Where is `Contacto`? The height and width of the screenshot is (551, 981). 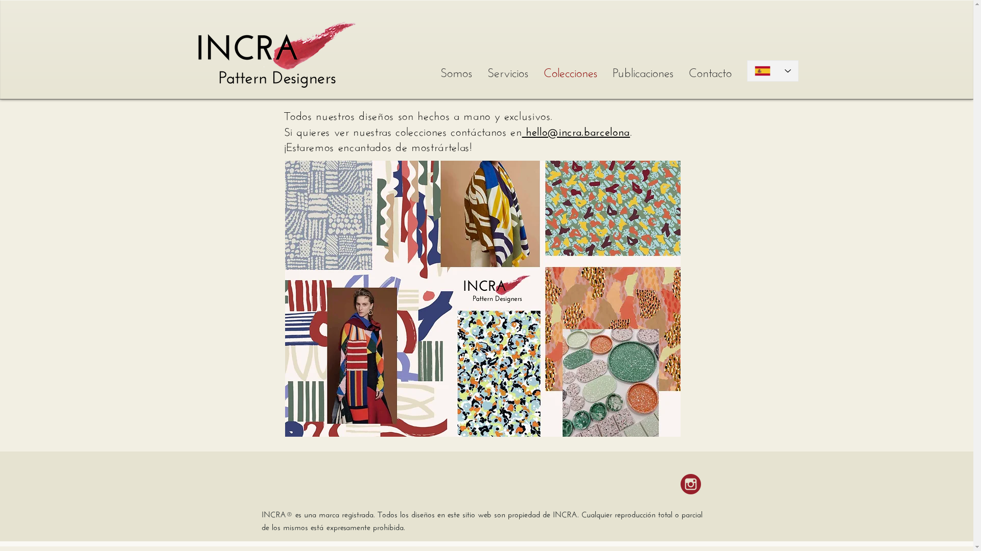 Contacto is located at coordinates (710, 71).